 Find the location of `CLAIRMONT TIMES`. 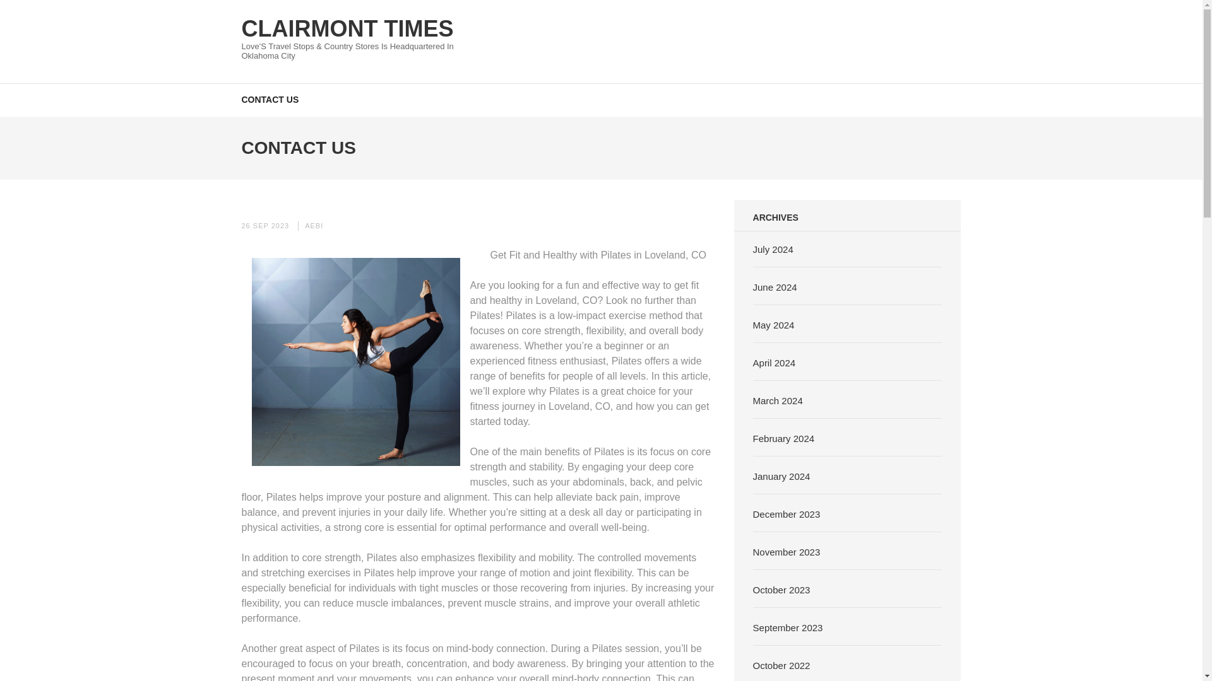

CLAIRMONT TIMES is located at coordinates (347, 28).